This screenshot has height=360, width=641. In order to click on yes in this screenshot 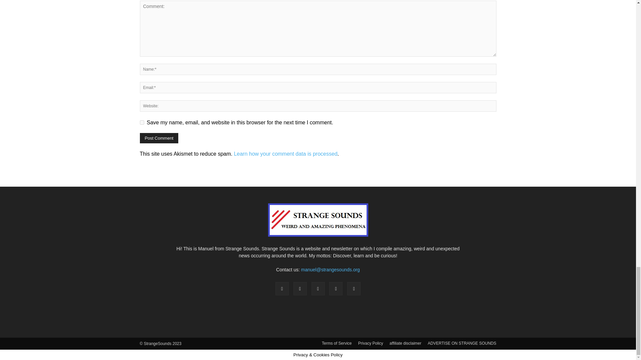, I will do `click(142, 122)`.